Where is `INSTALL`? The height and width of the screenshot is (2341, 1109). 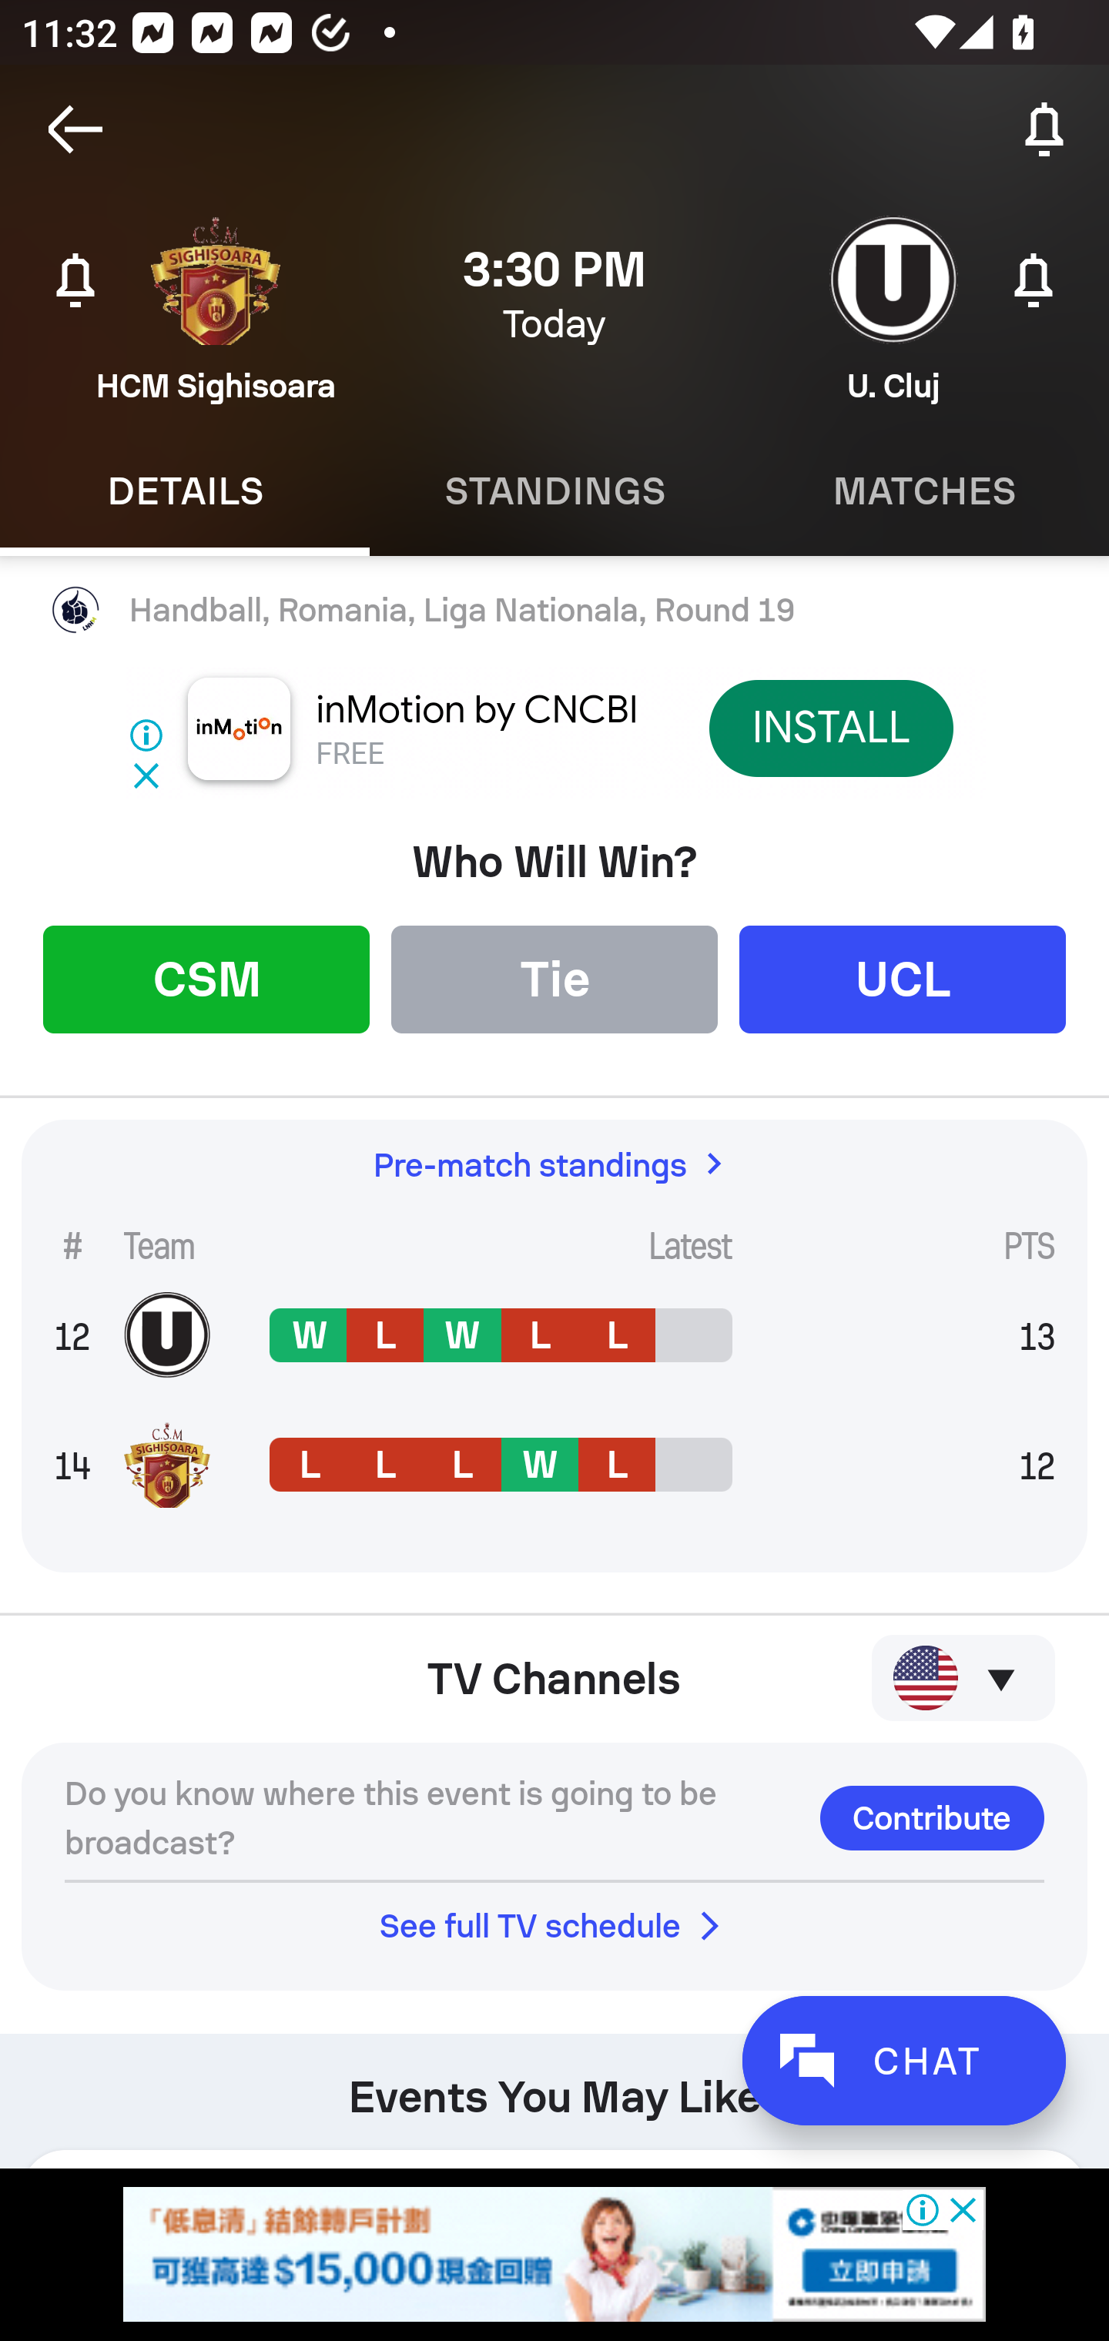
INSTALL is located at coordinates (830, 728).